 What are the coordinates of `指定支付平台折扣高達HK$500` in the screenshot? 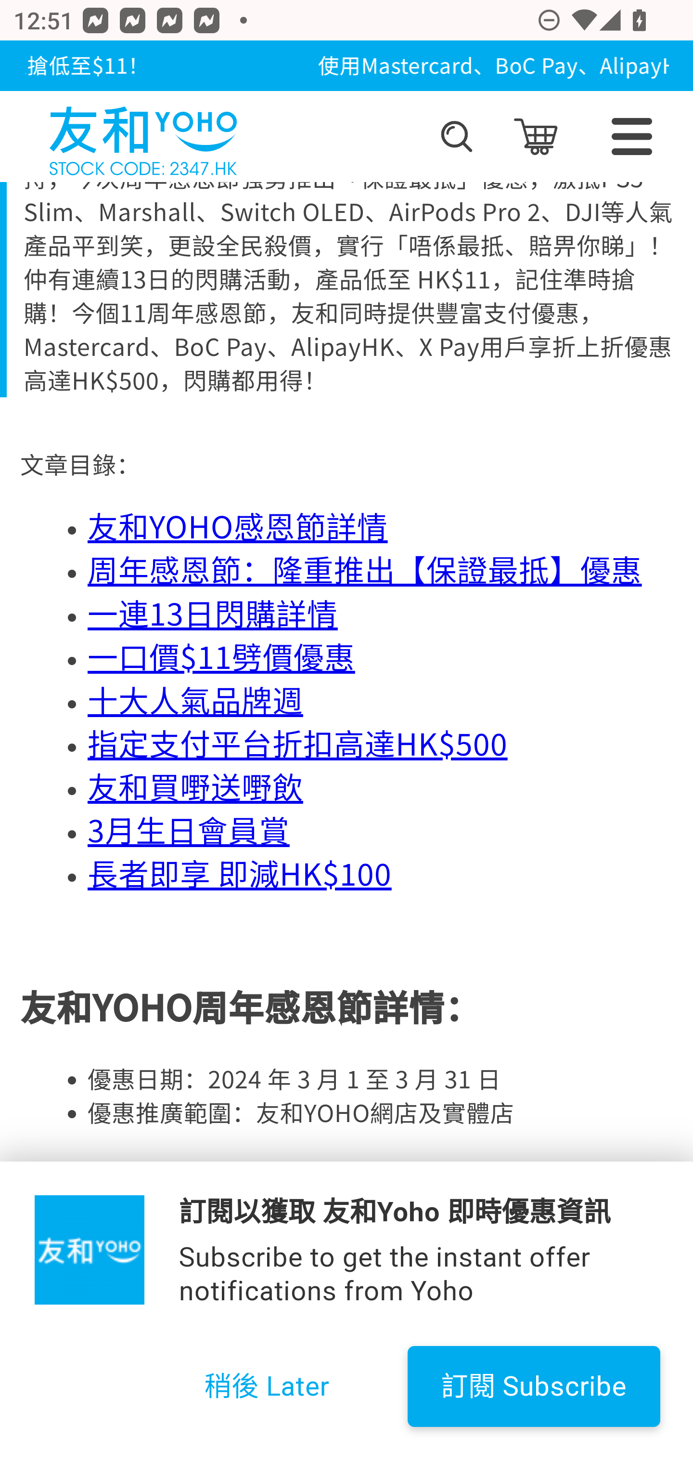 It's located at (297, 744).